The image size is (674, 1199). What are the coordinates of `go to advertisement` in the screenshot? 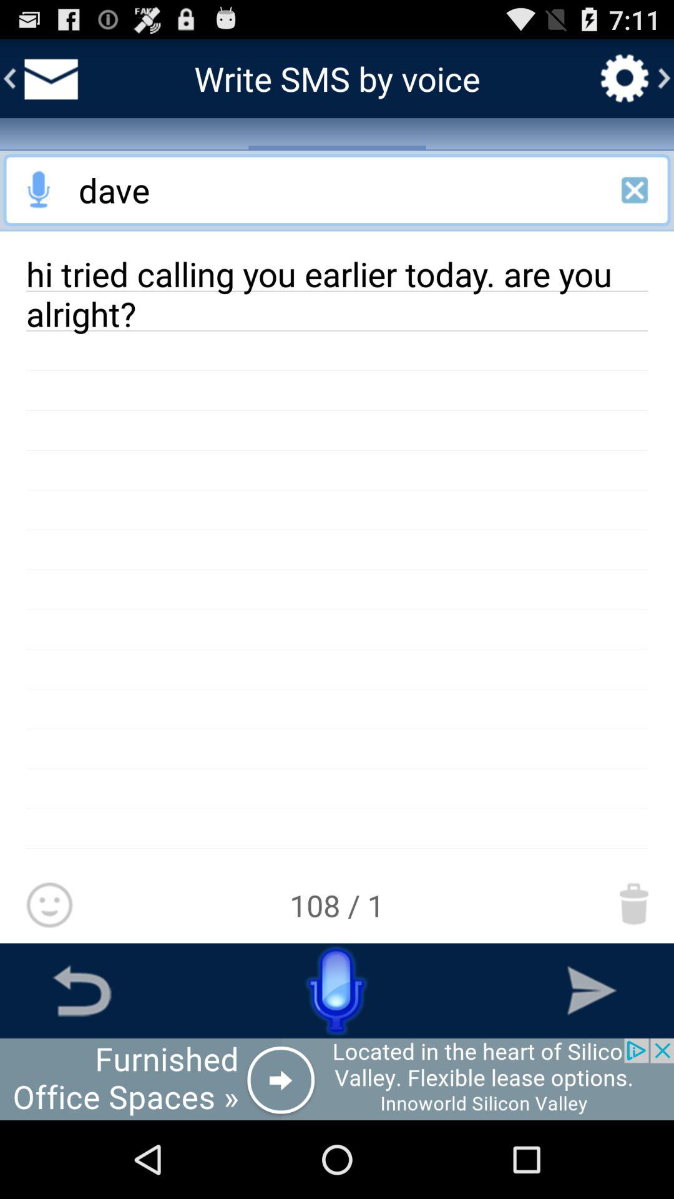 It's located at (337, 1079).